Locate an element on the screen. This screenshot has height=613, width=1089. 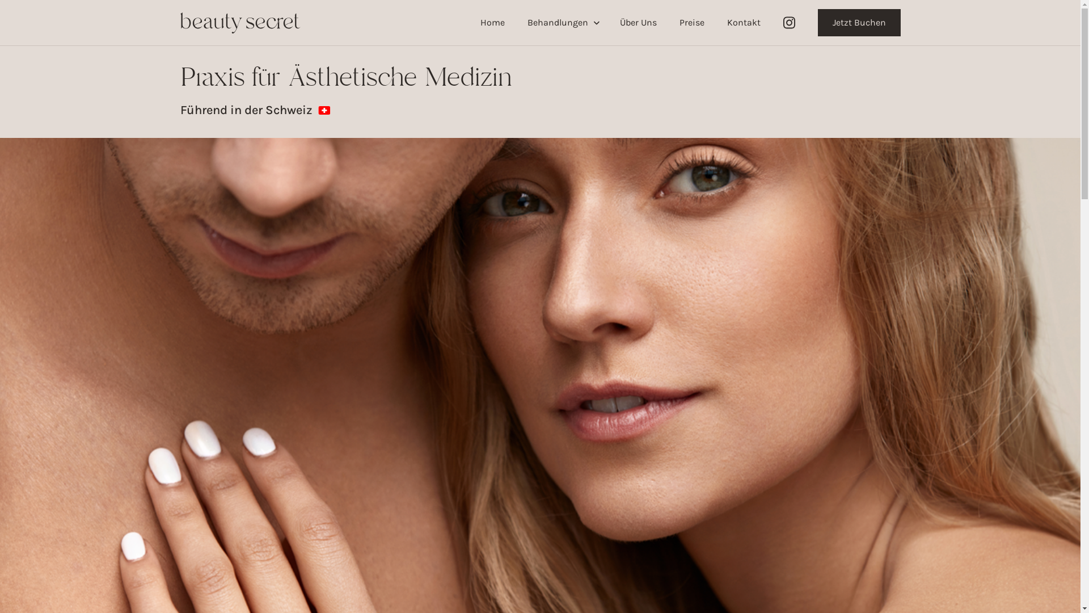
Jetzt Buchen is located at coordinates (859, 23).